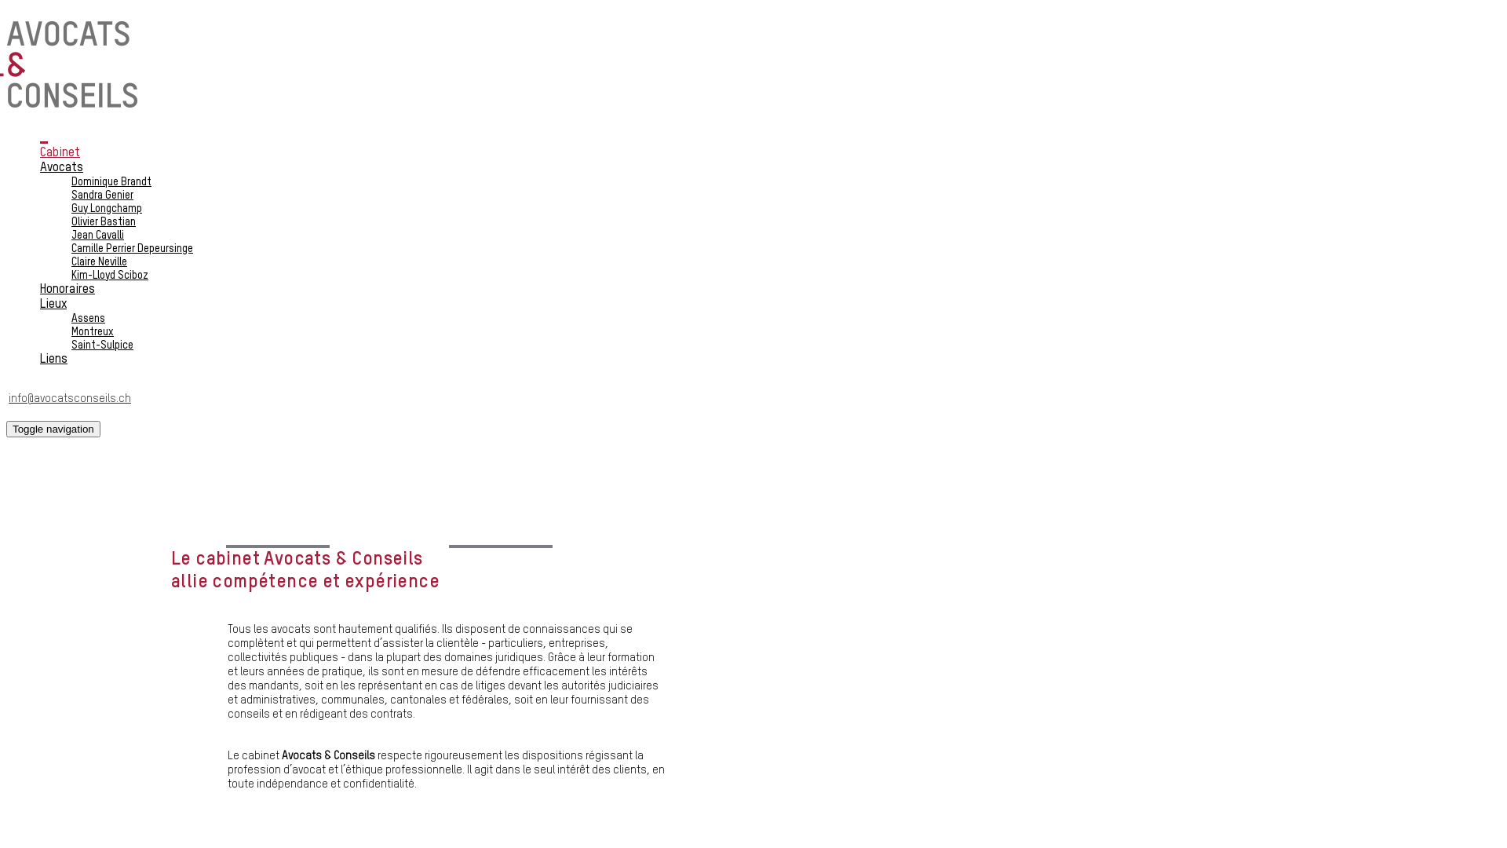  Describe the element at coordinates (111, 182) in the screenshot. I see `Dominique Brandt` at that location.